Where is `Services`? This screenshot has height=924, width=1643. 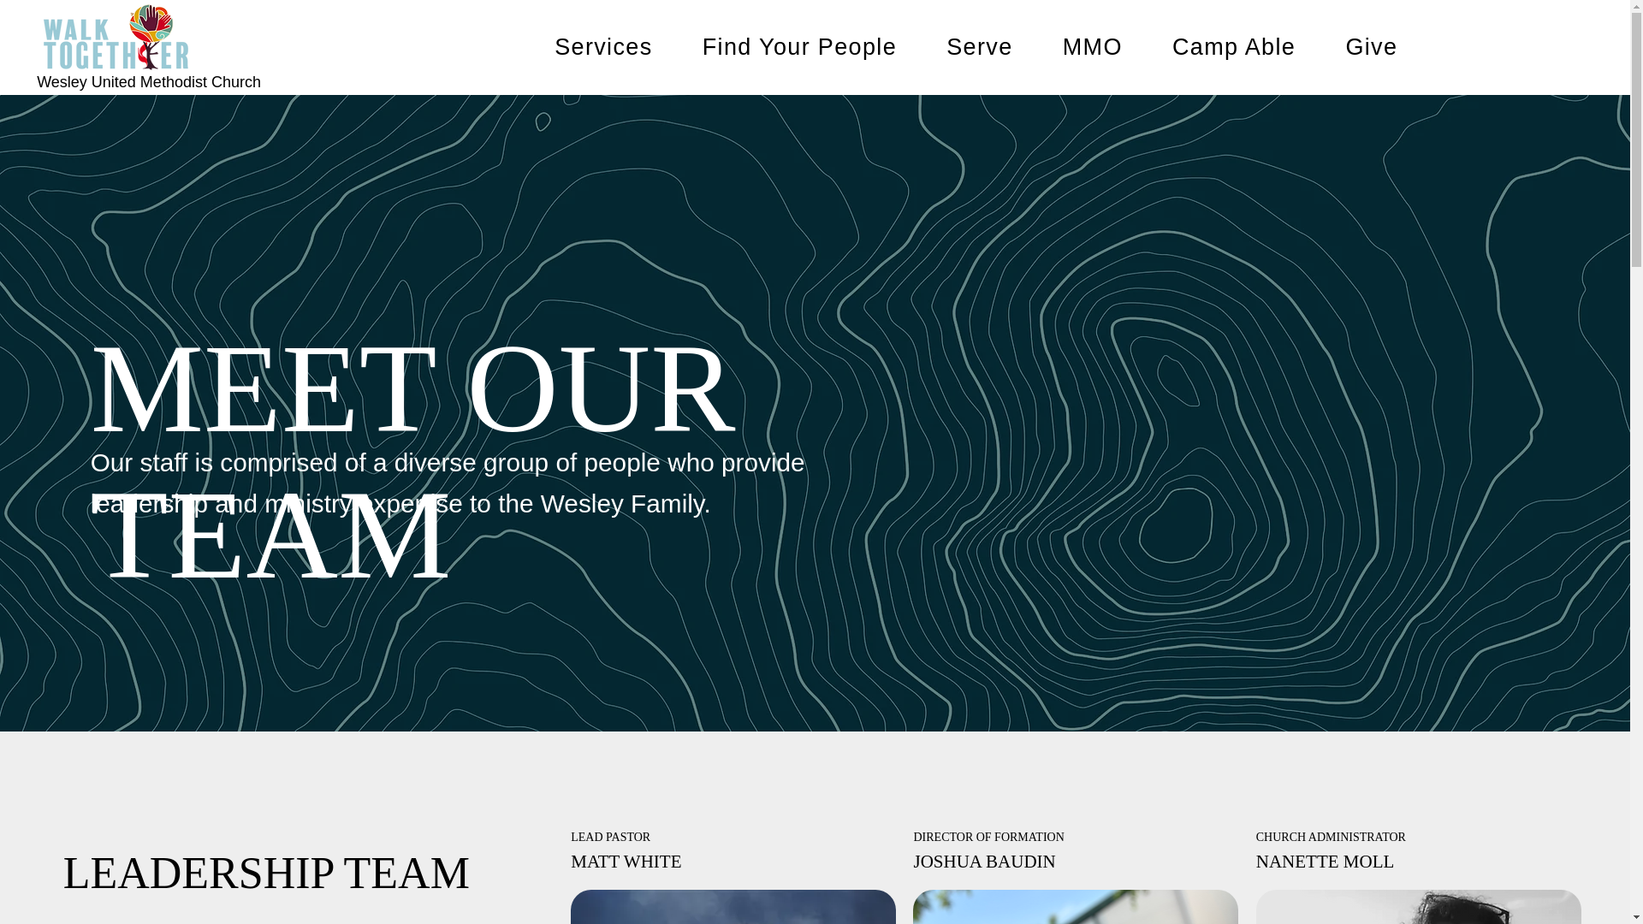
Services is located at coordinates (602, 46).